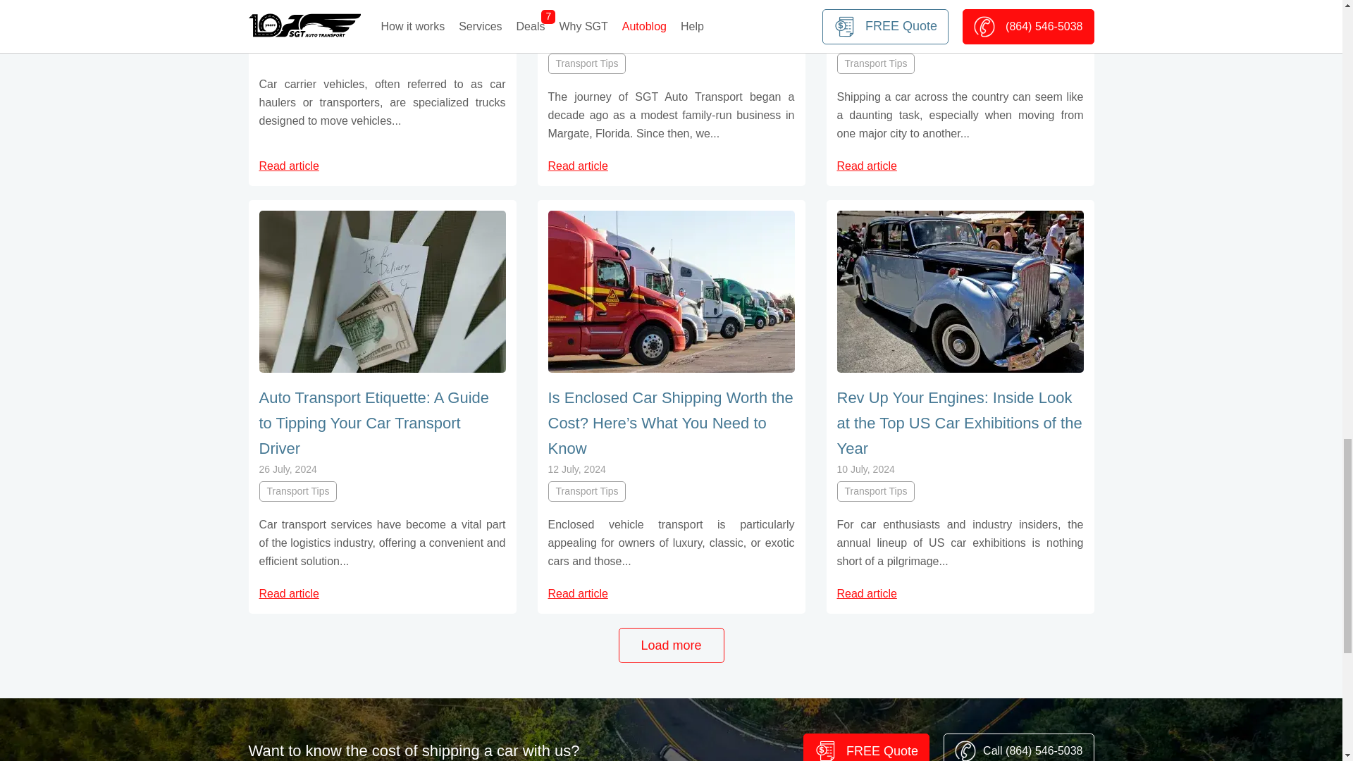  What do you see at coordinates (295, 16) in the screenshot?
I see `Tuesday, August 13, 2024 - 07:47` at bounding box center [295, 16].